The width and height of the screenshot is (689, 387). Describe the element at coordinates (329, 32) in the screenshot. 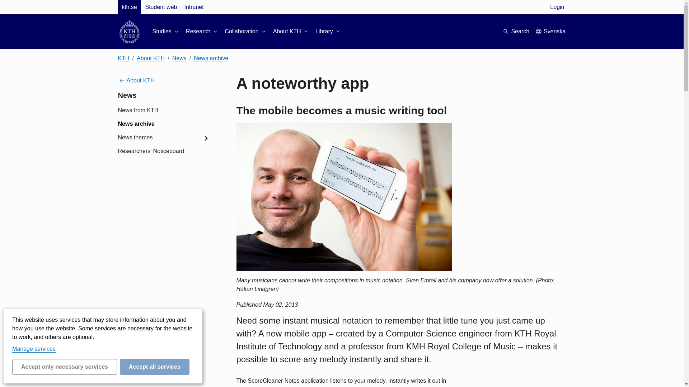

I see `Library` at that location.